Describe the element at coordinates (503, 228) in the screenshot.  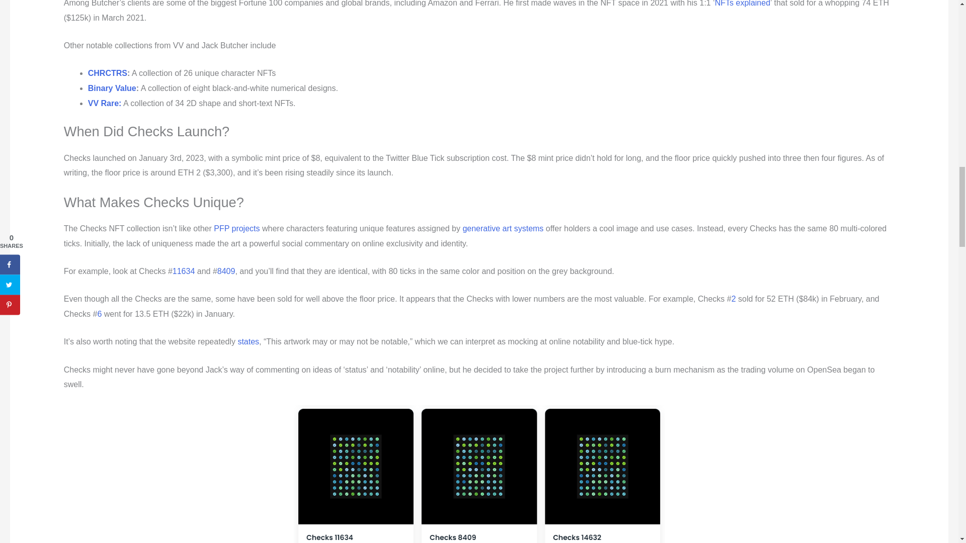
I see `generative art systems` at that location.